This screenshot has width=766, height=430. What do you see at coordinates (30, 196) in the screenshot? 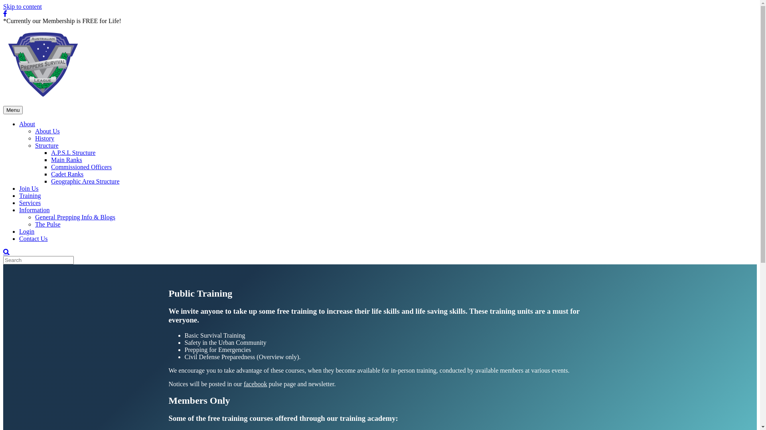
I see `Training` at bounding box center [30, 196].